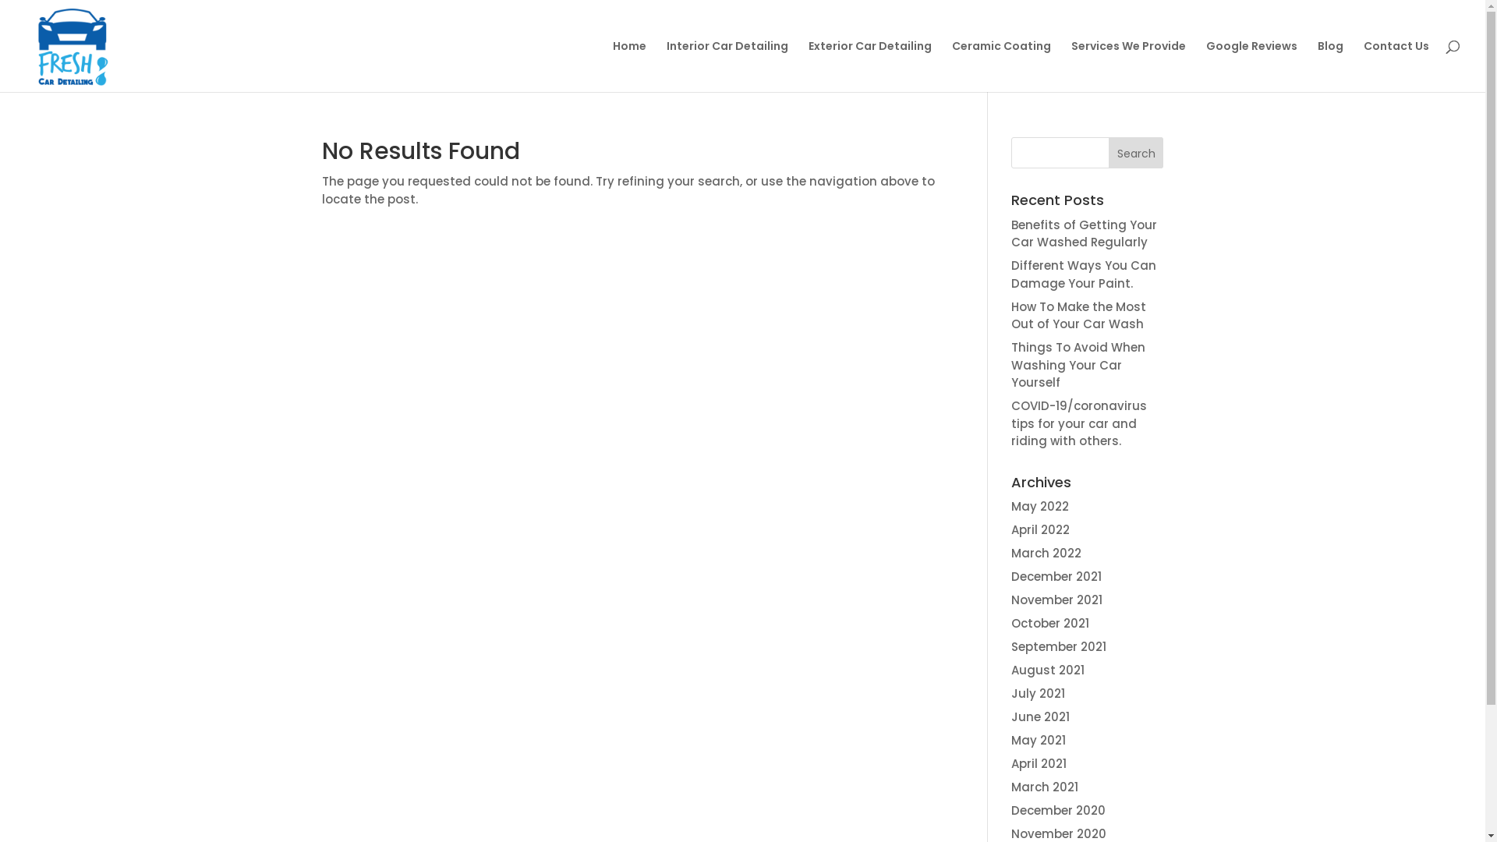 Image resolution: width=1497 pixels, height=842 pixels. Describe the element at coordinates (870, 66) in the screenshot. I see `Exterior Car Detailing` at that location.